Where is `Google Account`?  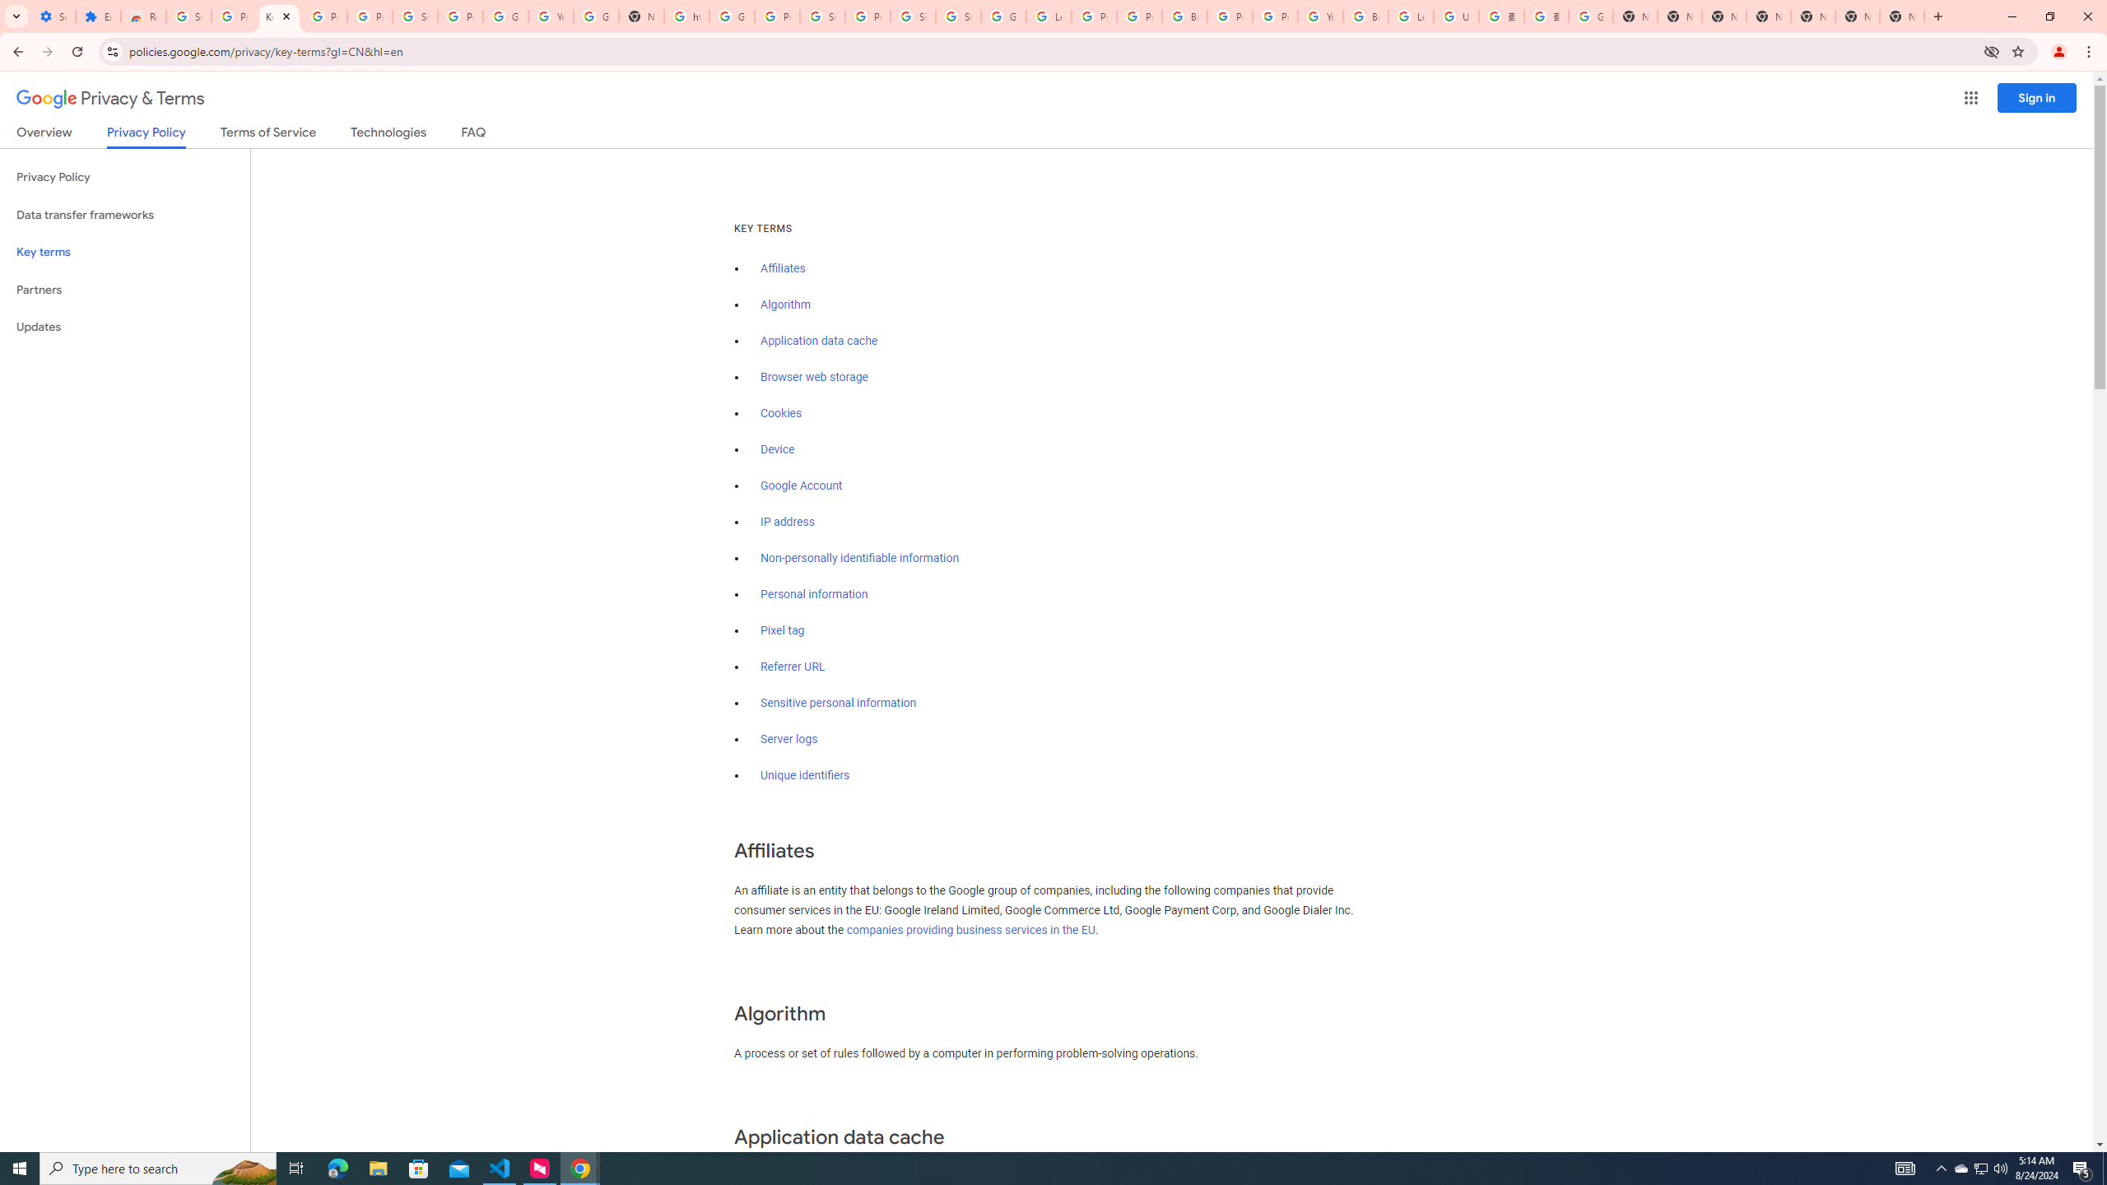
Google Account is located at coordinates (802, 486).